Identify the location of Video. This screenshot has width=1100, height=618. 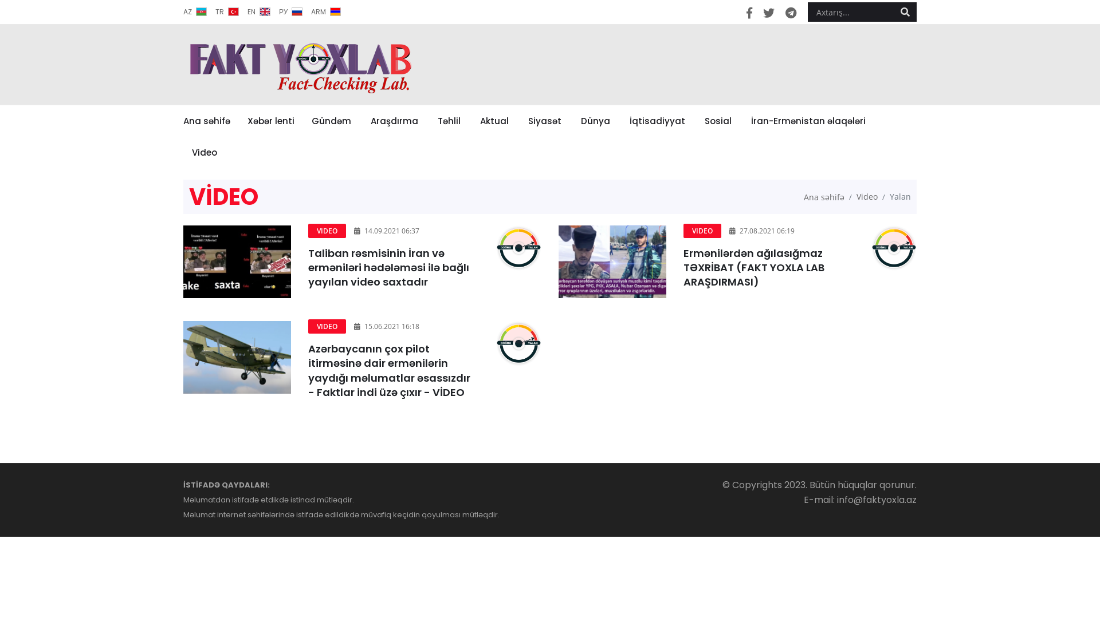
(867, 197).